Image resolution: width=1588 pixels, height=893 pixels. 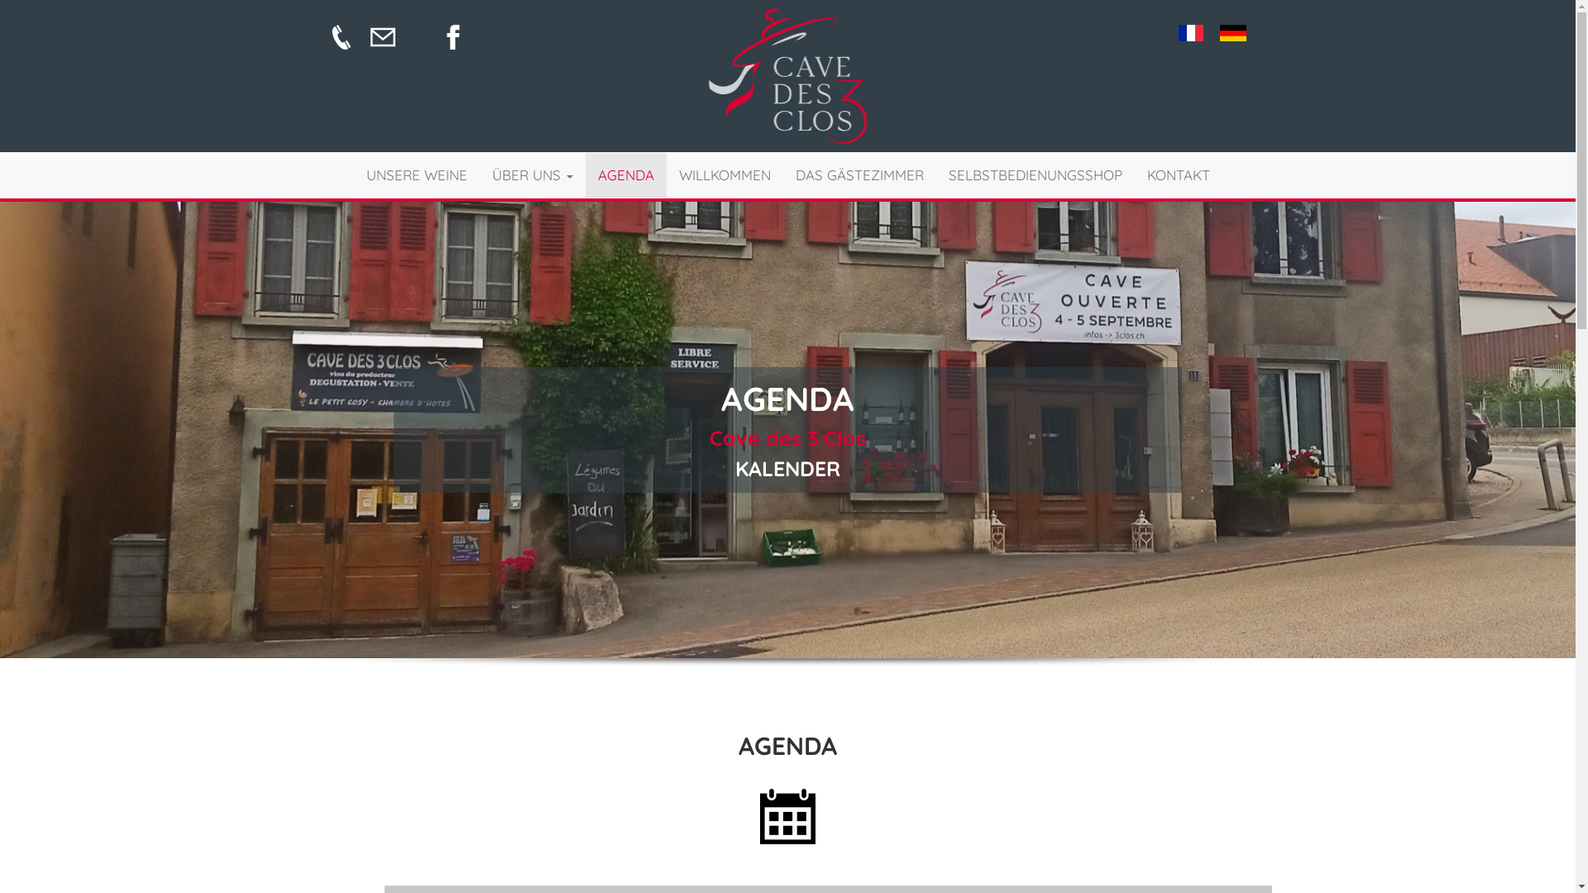 I want to click on UNSERE WEINE, so click(x=417, y=175).